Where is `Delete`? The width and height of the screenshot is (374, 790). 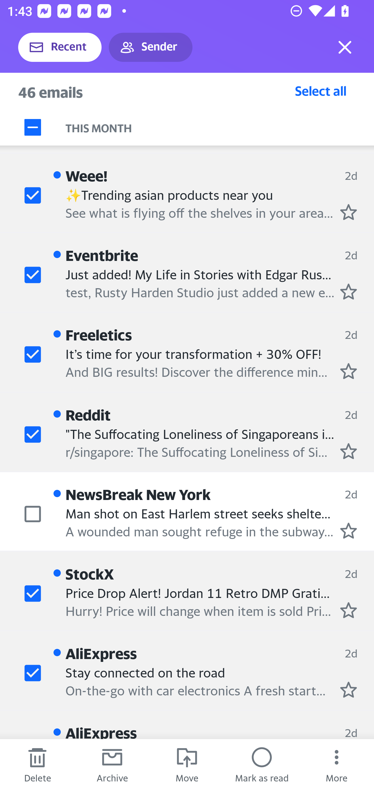 Delete is located at coordinates (37, 765).